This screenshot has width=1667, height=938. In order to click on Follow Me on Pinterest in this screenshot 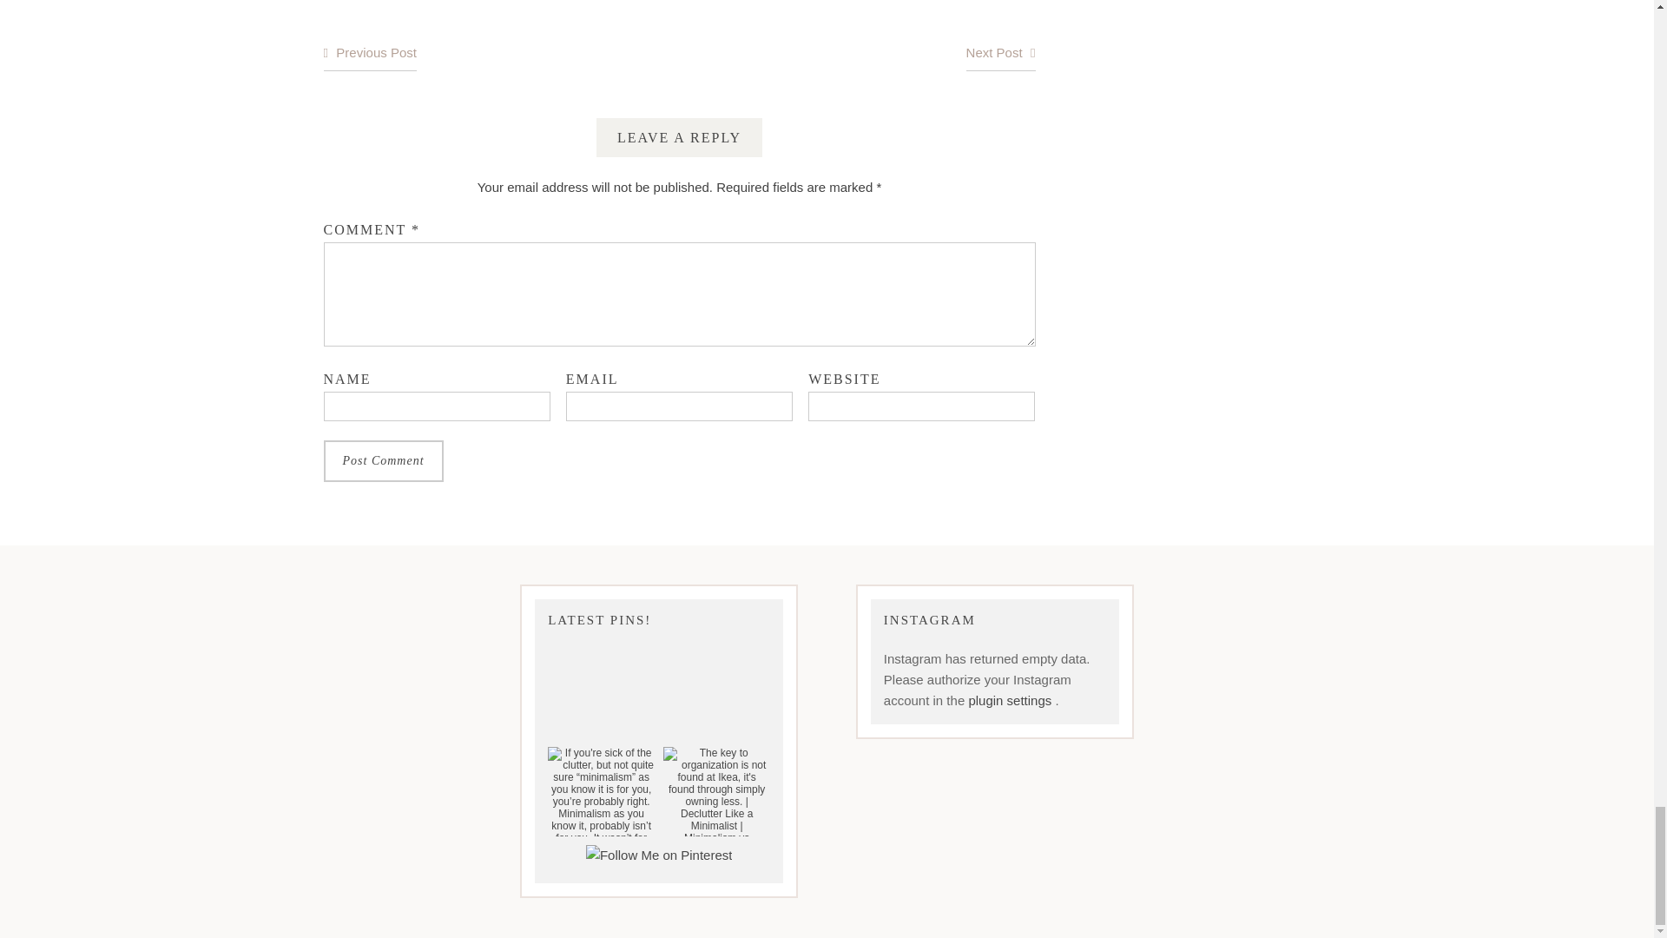, I will do `click(659, 855)`.